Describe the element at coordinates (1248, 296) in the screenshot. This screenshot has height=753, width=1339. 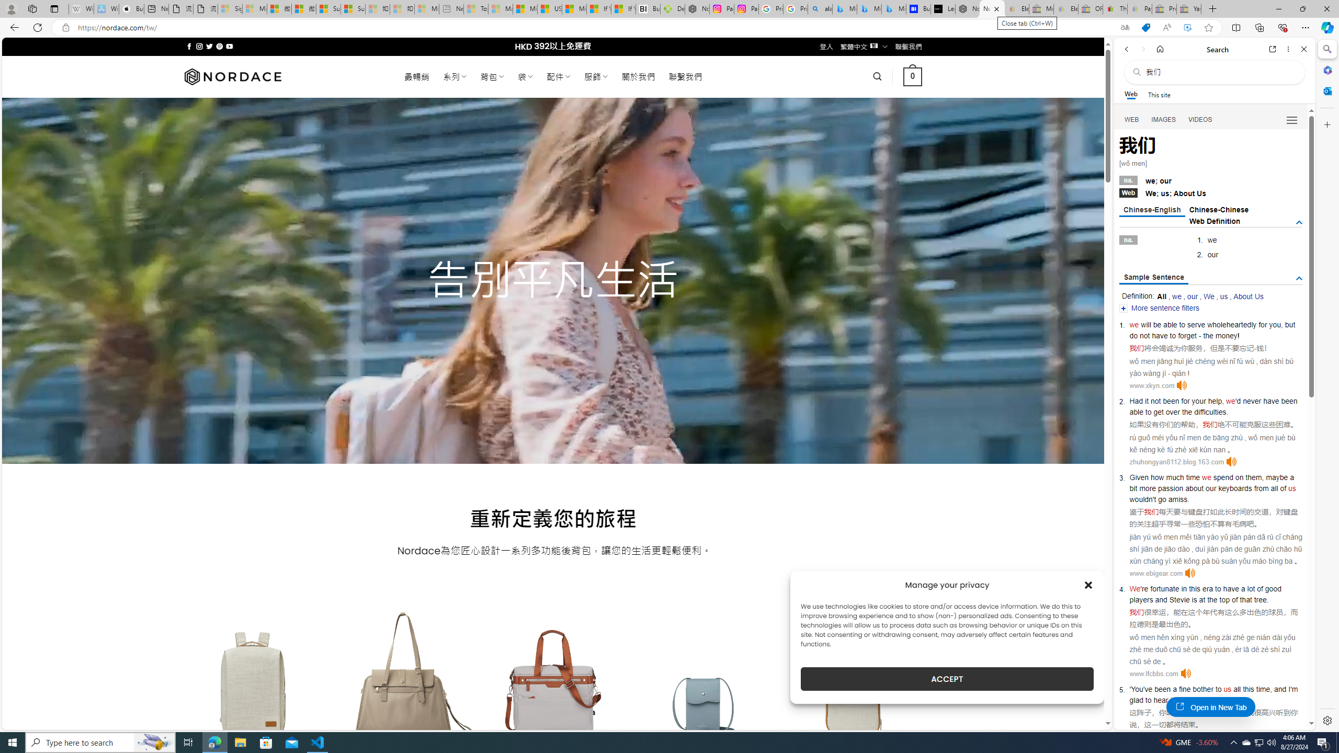
I see `About Us` at that location.